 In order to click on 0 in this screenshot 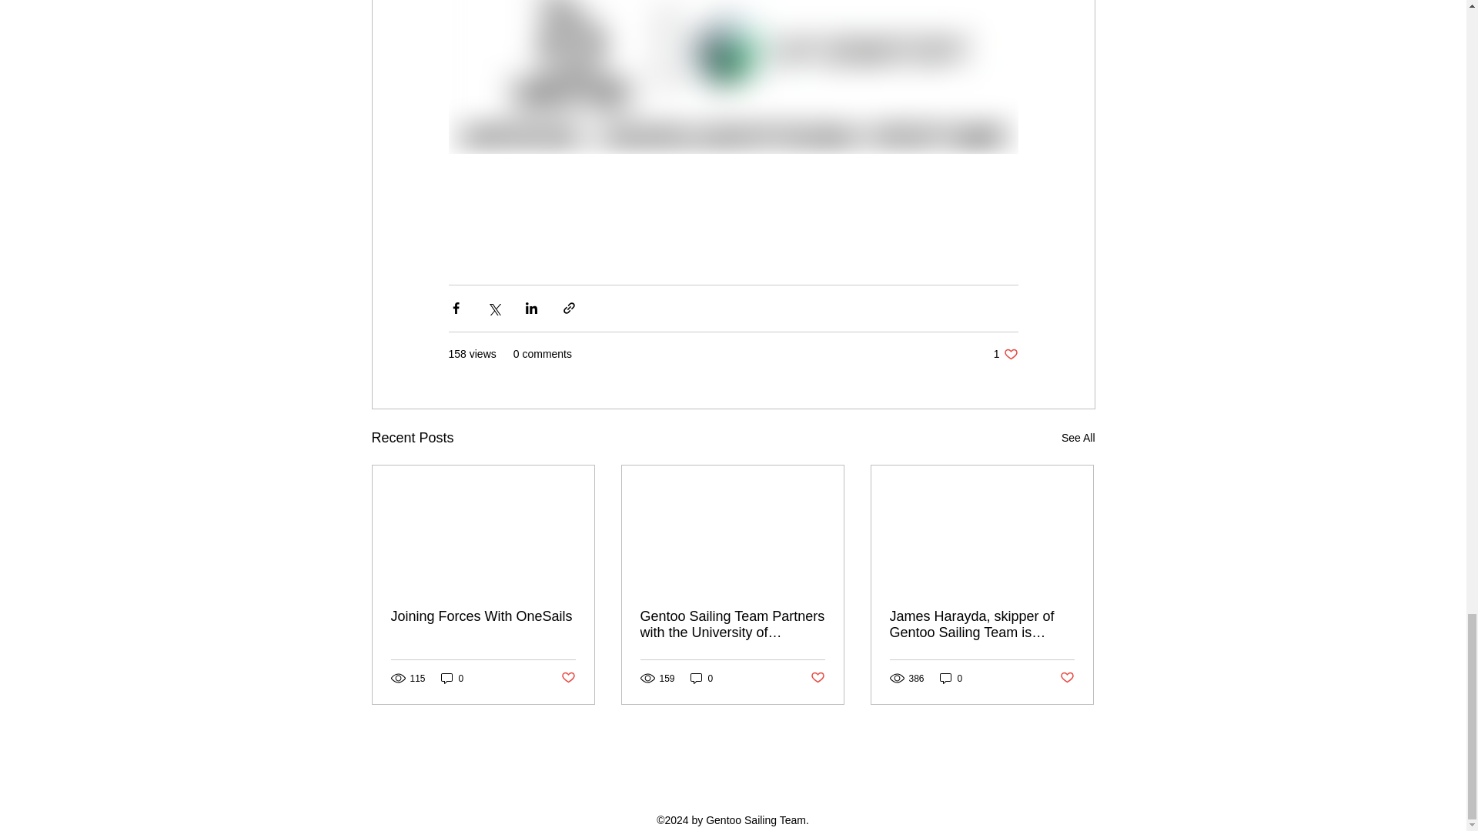, I will do `click(702, 678)`.